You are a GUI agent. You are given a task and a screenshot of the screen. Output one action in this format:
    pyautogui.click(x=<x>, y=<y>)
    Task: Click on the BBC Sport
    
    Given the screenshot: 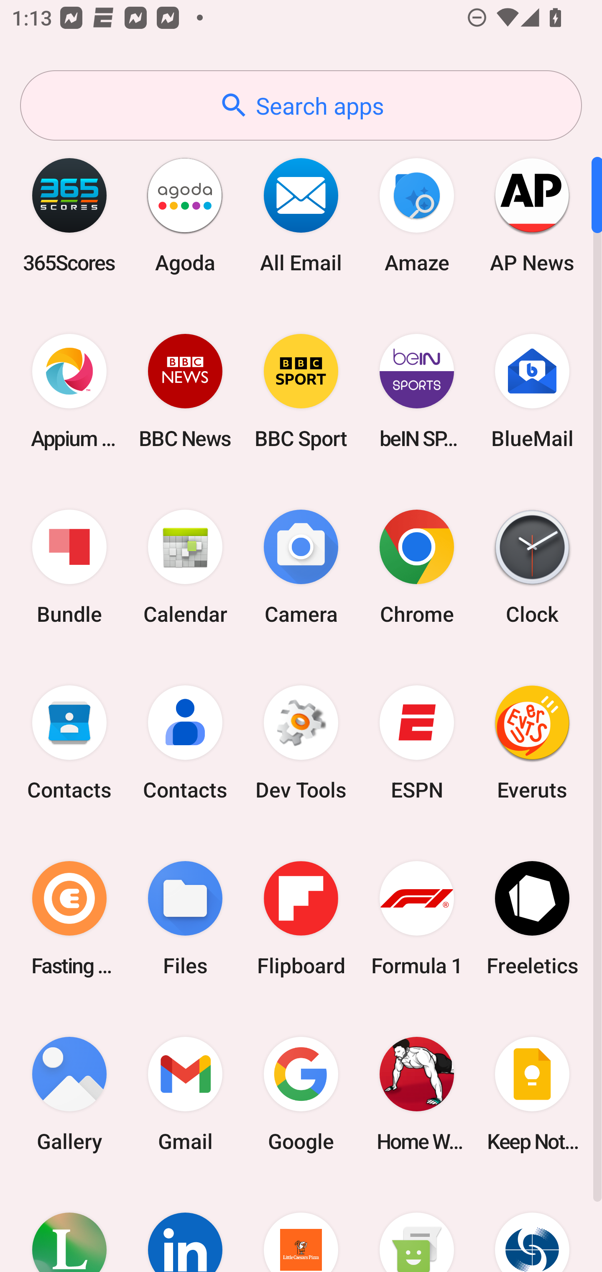 What is the action you would take?
    pyautogui.click(x=301, y=391)
    